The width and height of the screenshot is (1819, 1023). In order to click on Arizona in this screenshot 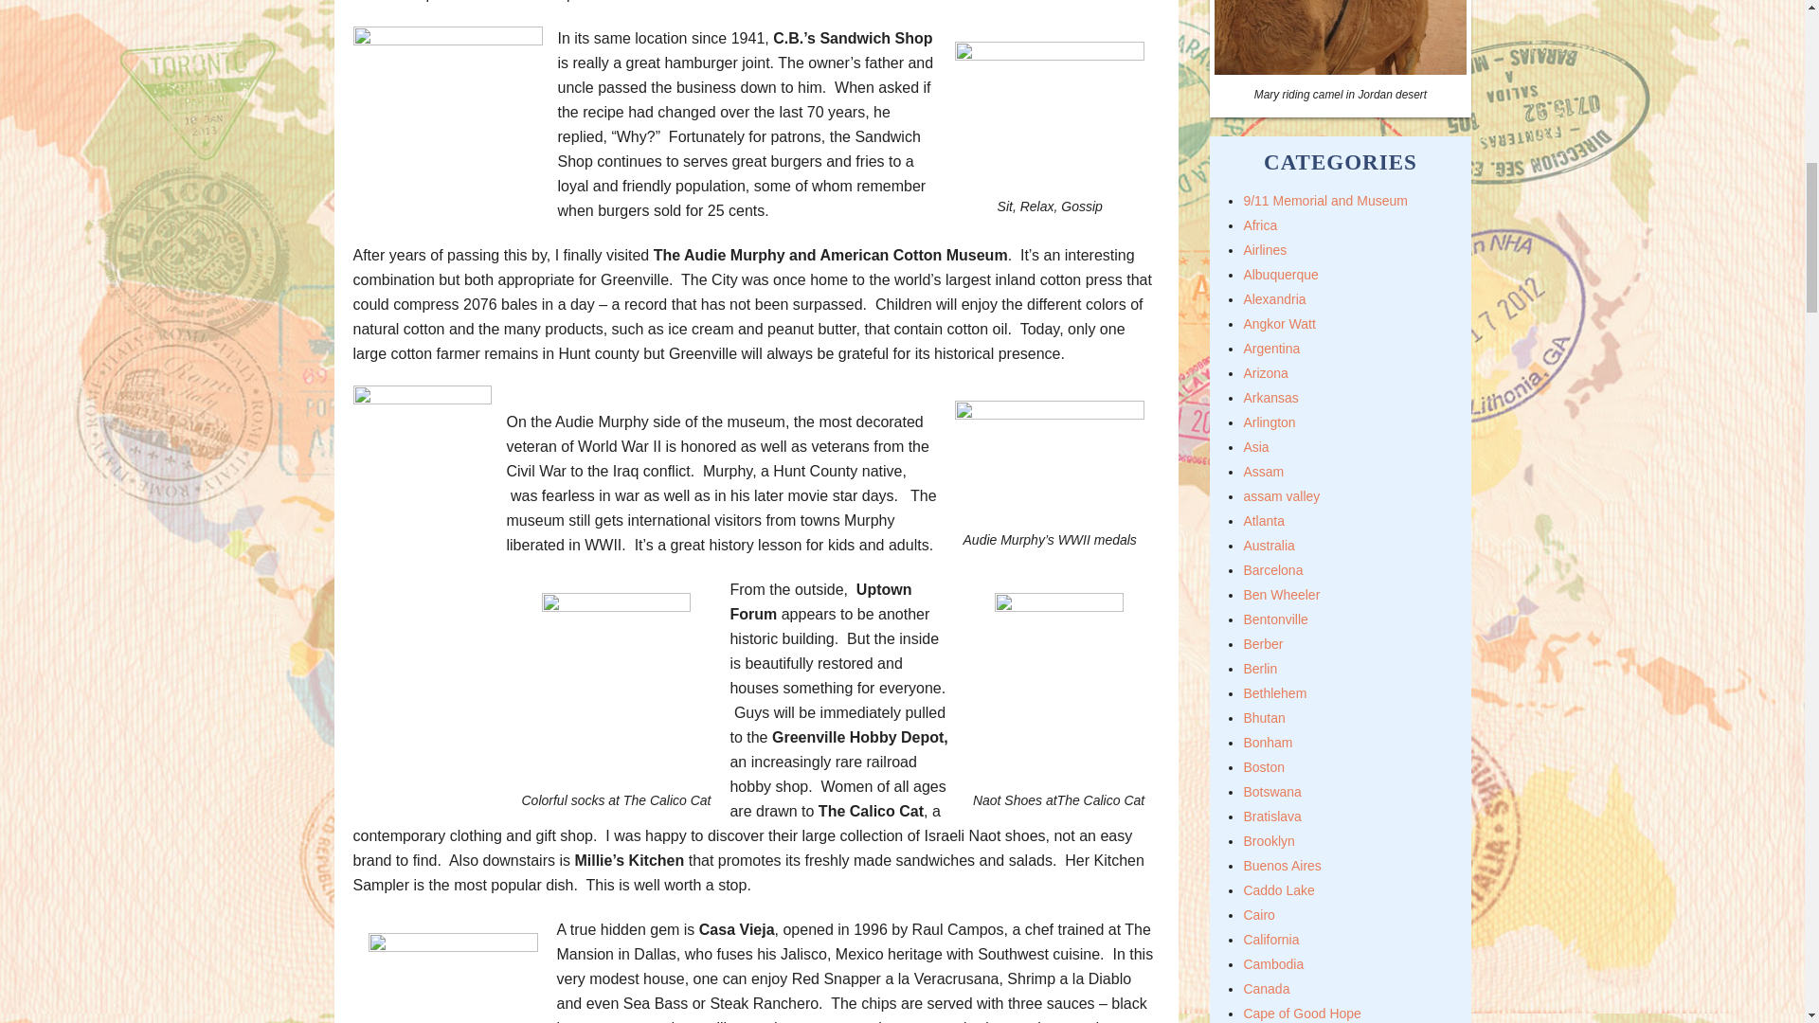, I will do `click(1265, 372)`.